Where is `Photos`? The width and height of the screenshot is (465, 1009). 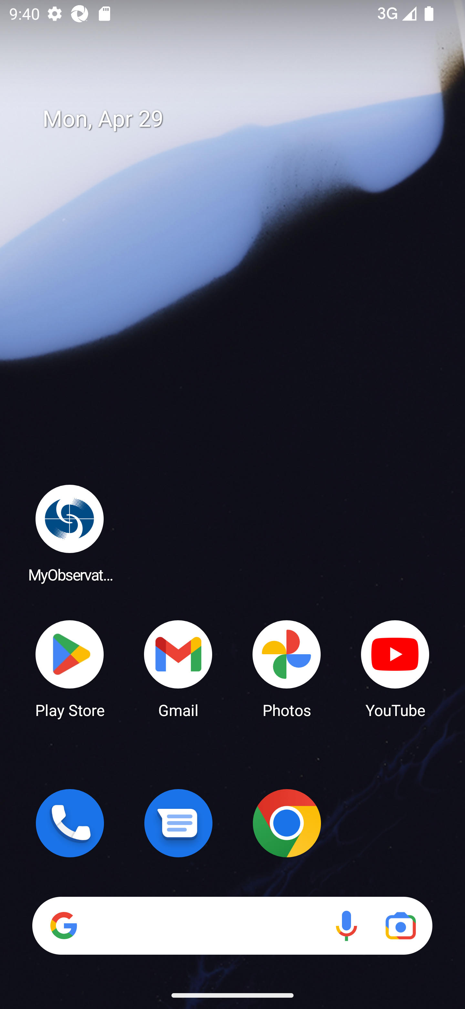 Photos is located at coordinates (287, 668).